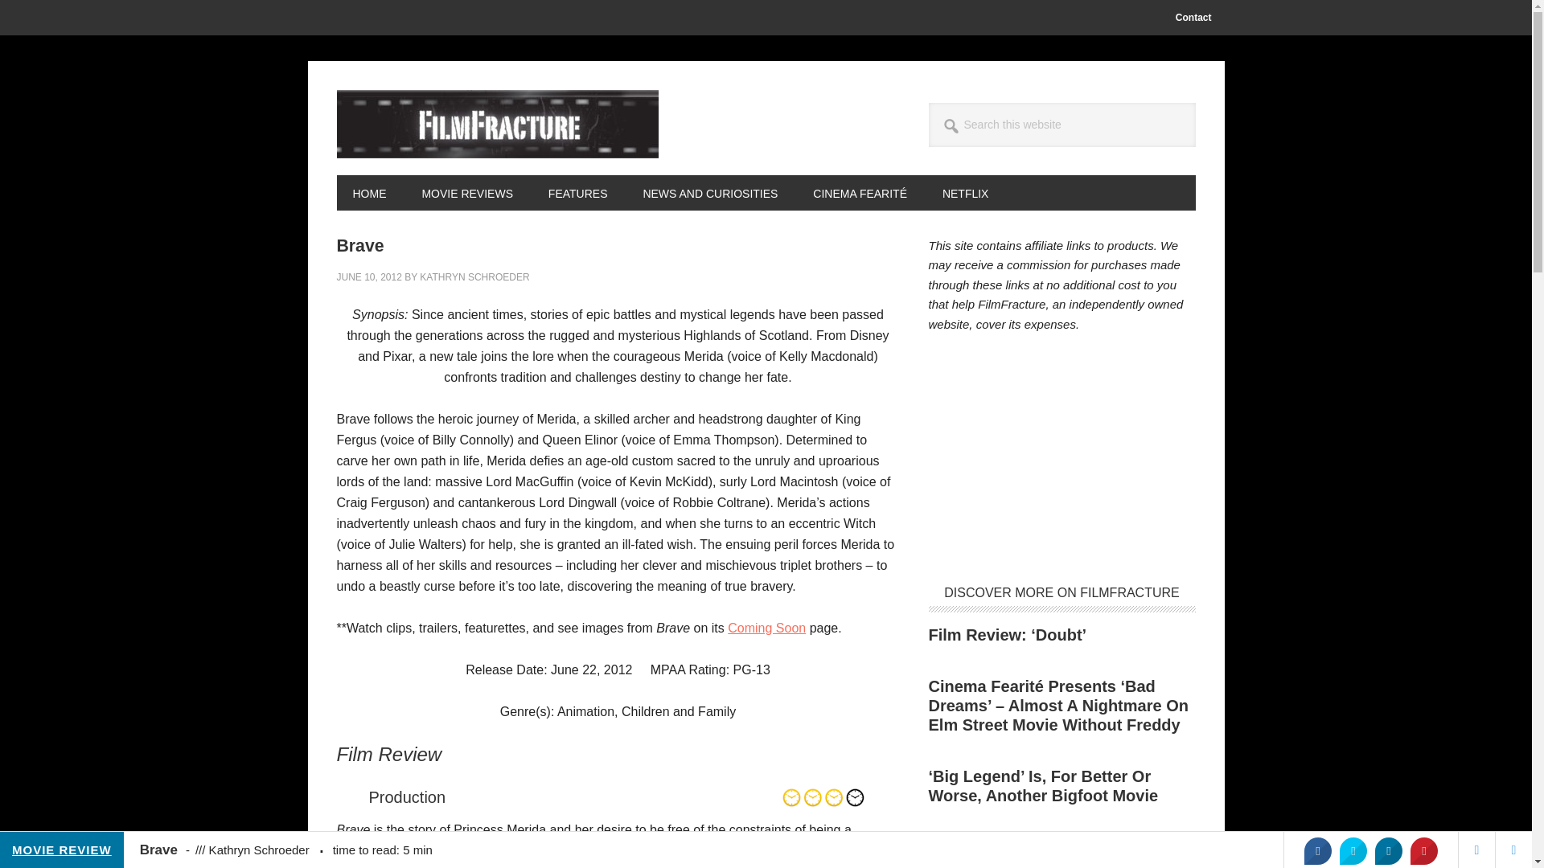 This screenshot has height=868, width=1544. Describe the element at coordinates (1193, 18) in the screenshot. I see `Contact` at that location.